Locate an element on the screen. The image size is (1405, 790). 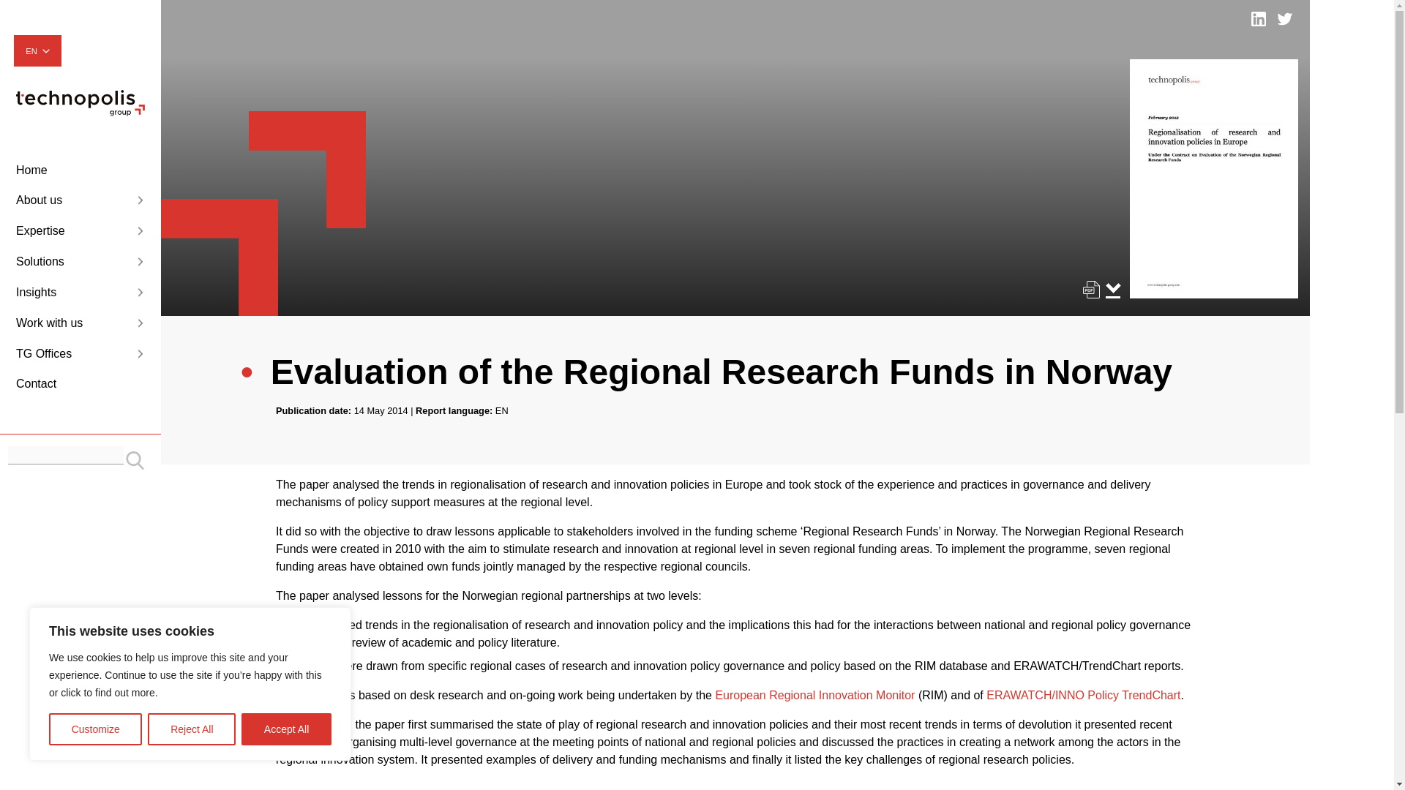
Reject All is located at coordinates (192, 729).